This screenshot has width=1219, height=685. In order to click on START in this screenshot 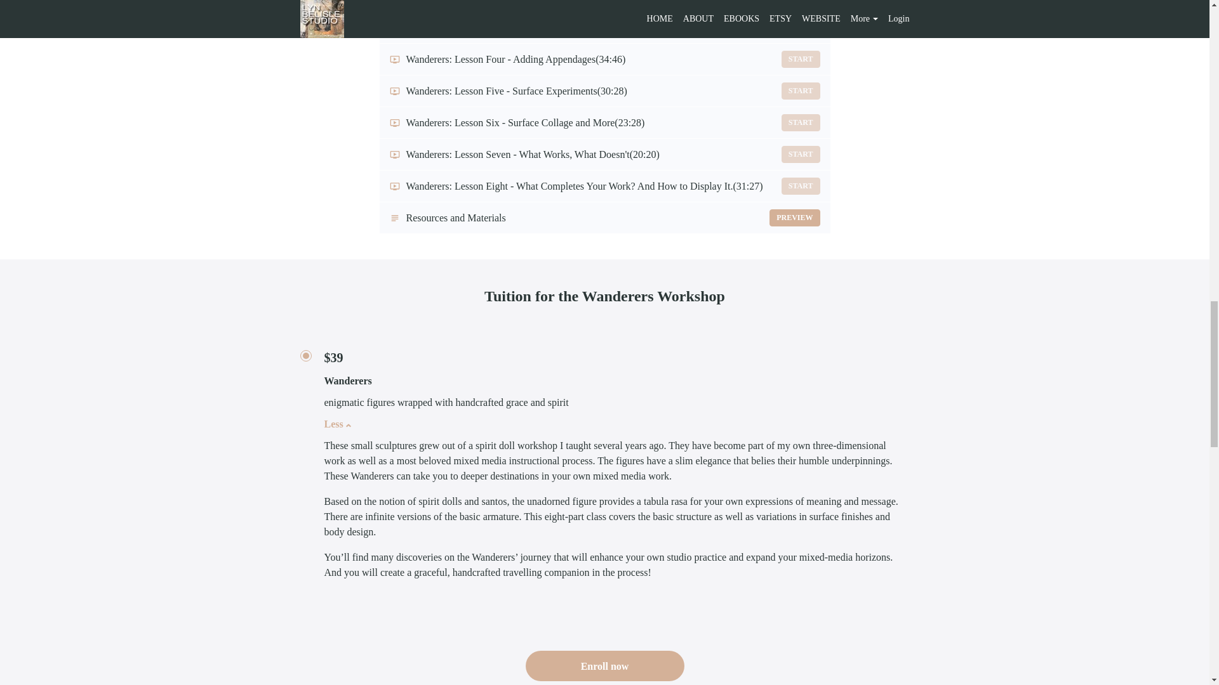, I will do `click(801, 123)`.